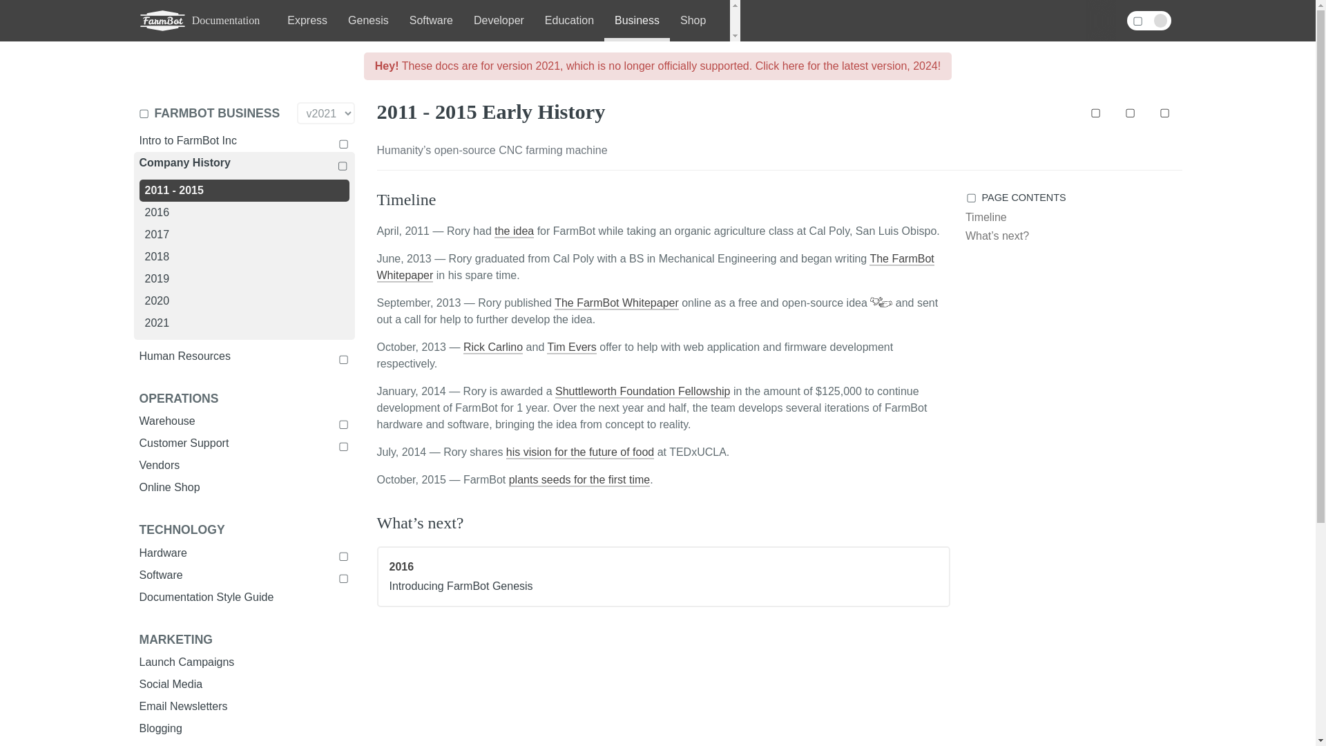  What do you see at coordinates (244, 356) in the screenshot?
I see `Human Resources` at bounding box center [244, 356].